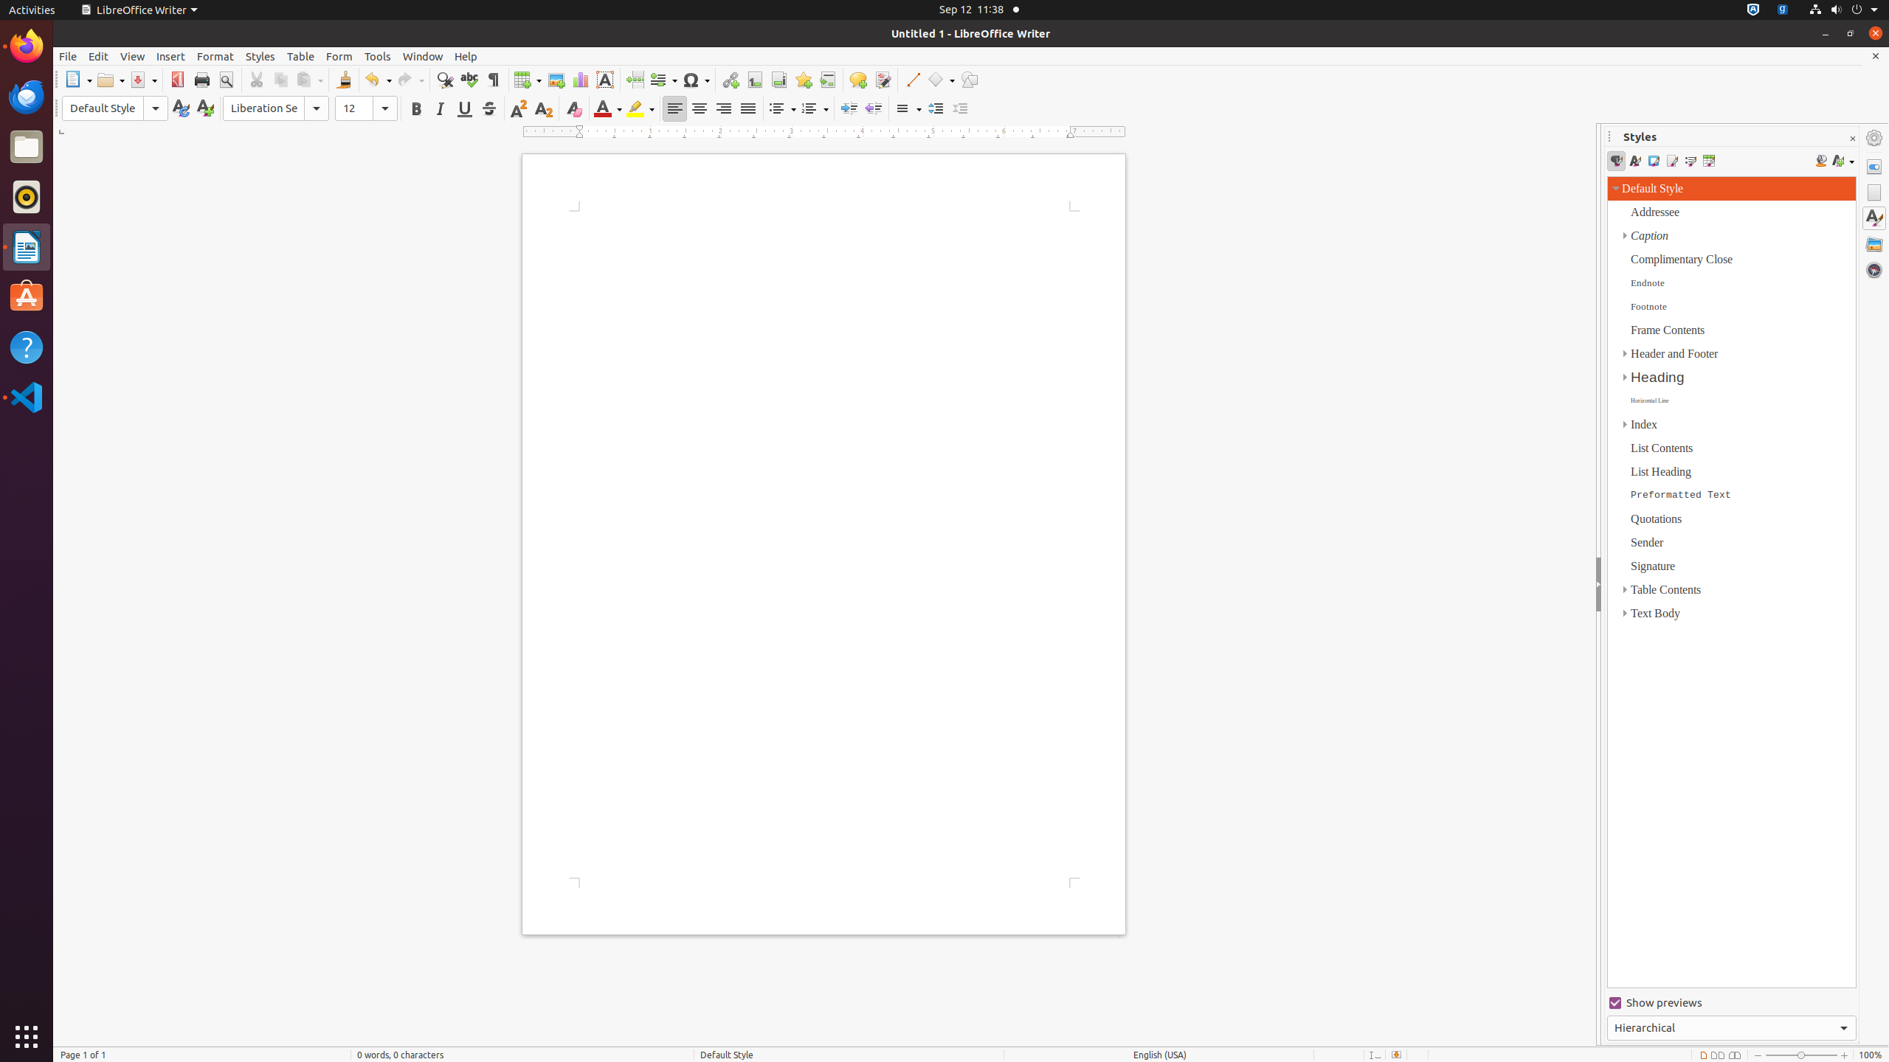 The width and height of the screenshot is (1889, 1062). What do you see at coordinates (1874, 192) in the screenshot?
I see `Page` at bounding box center [1874, 192].